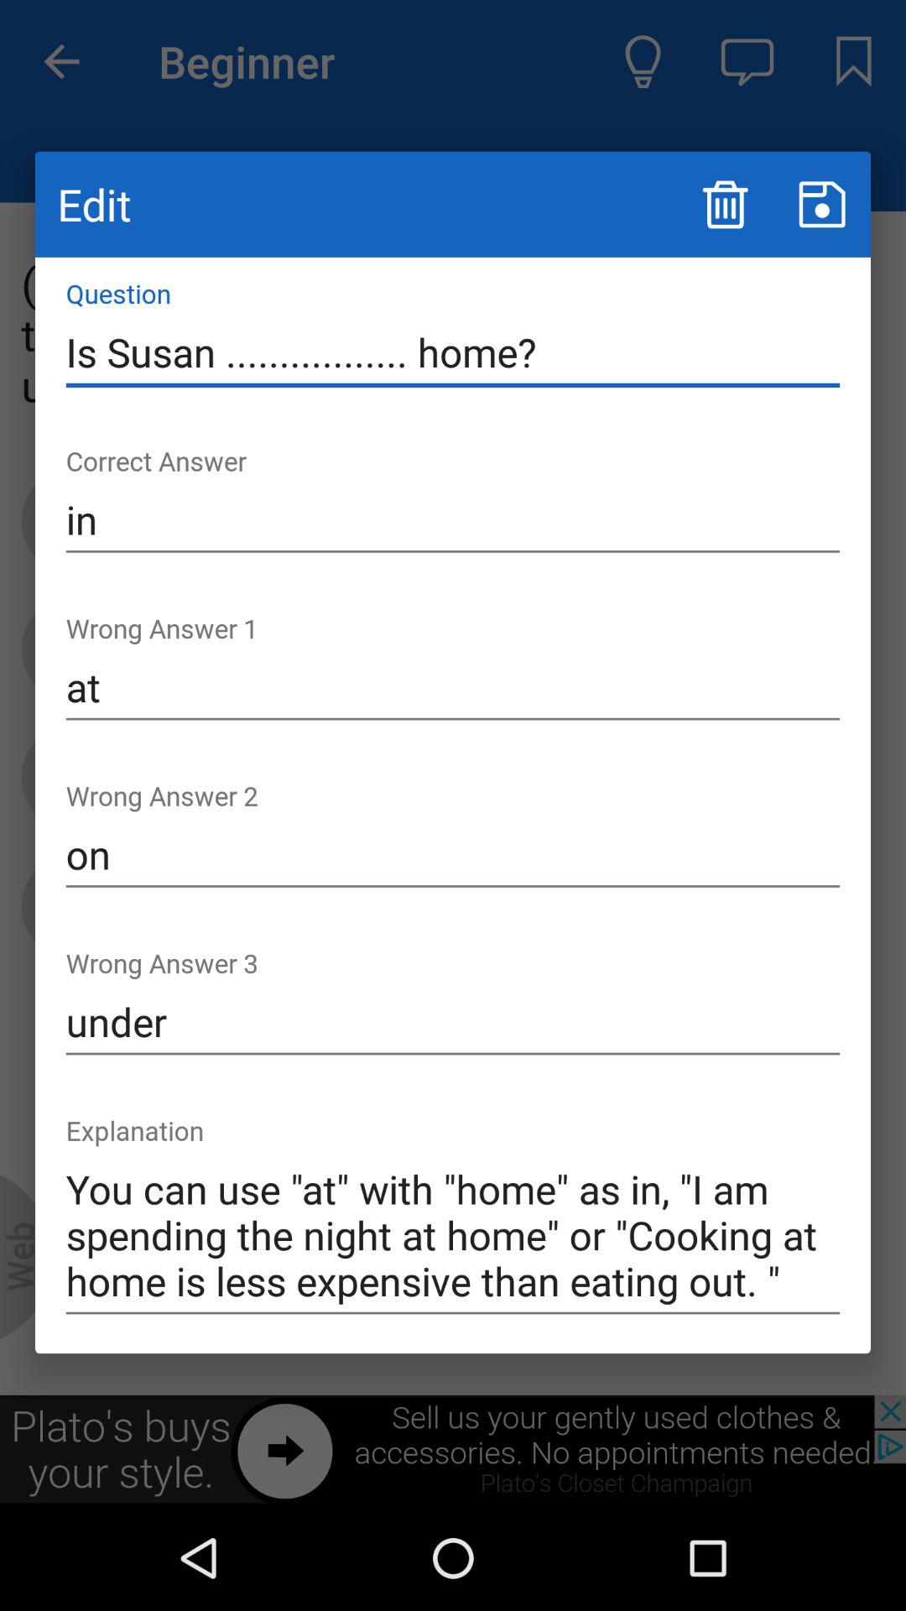 The width and height of the screenshot is (906, 1611). What do you see at coordinates (725, 205) in the screenshot?
I see `delete form` at bounding box center [725, 205].